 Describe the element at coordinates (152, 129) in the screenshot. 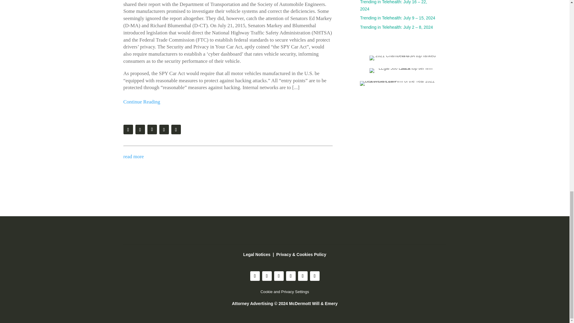

I see `Share on X` at that location.